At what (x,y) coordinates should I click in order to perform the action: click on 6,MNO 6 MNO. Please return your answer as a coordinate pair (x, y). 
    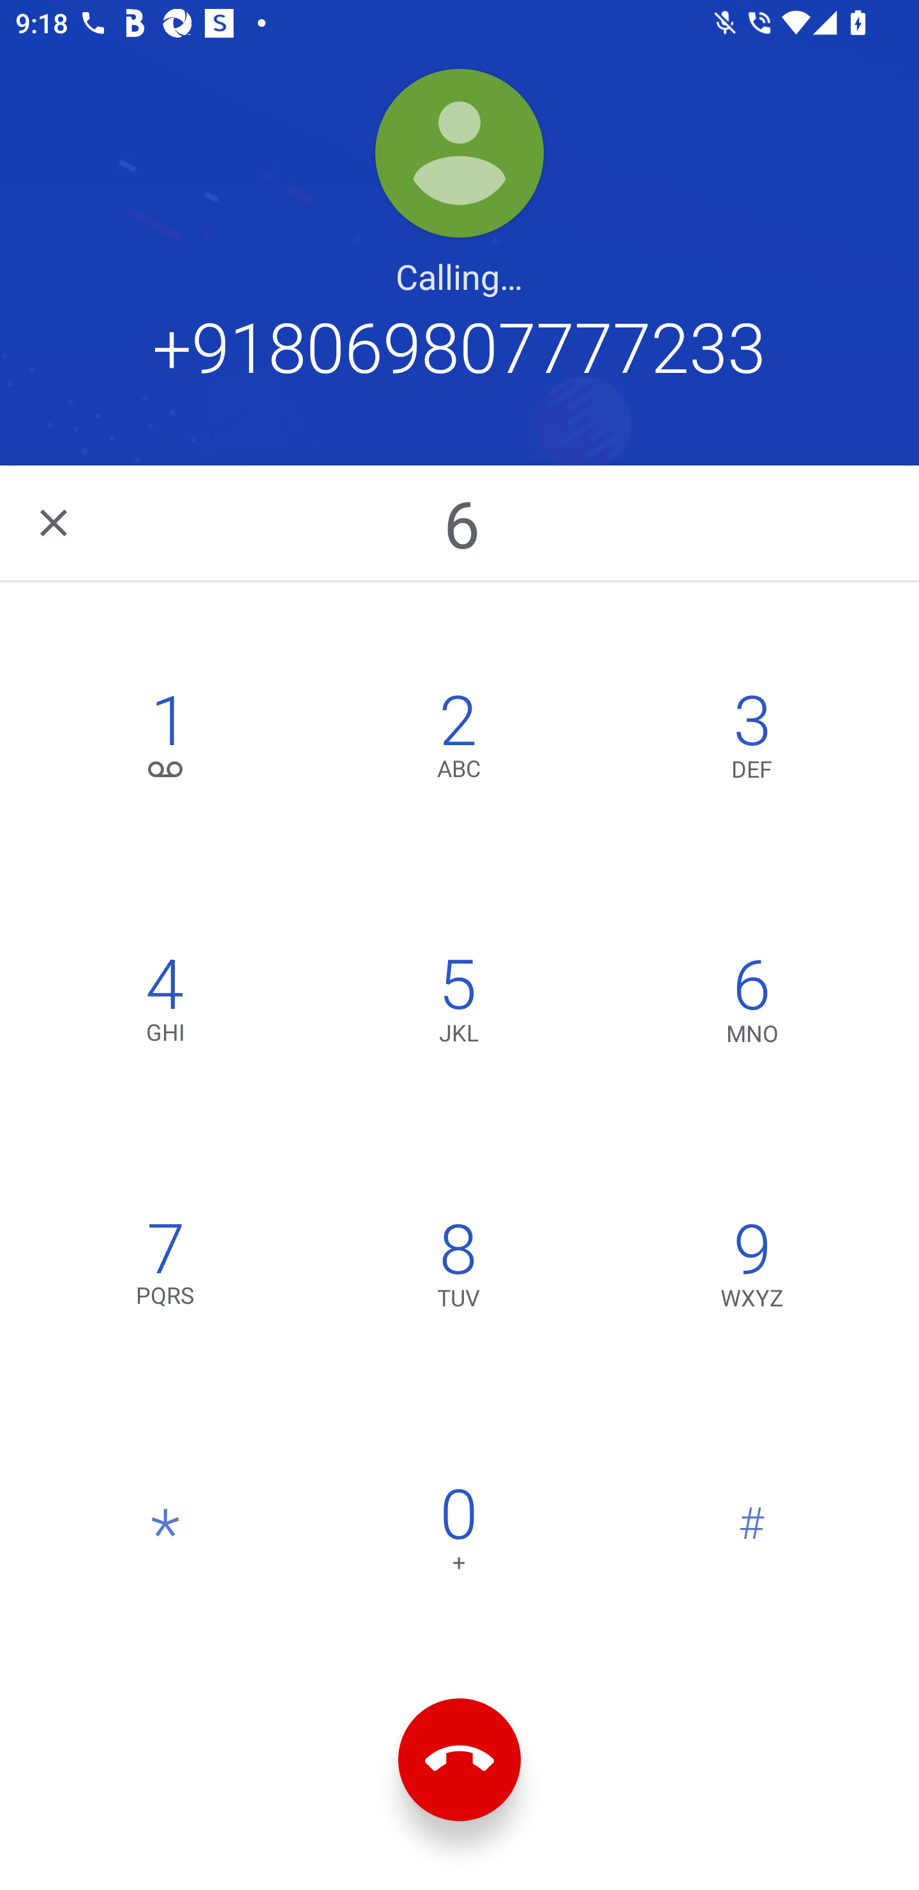
    Looking at the image, I should click on (752, 1005).